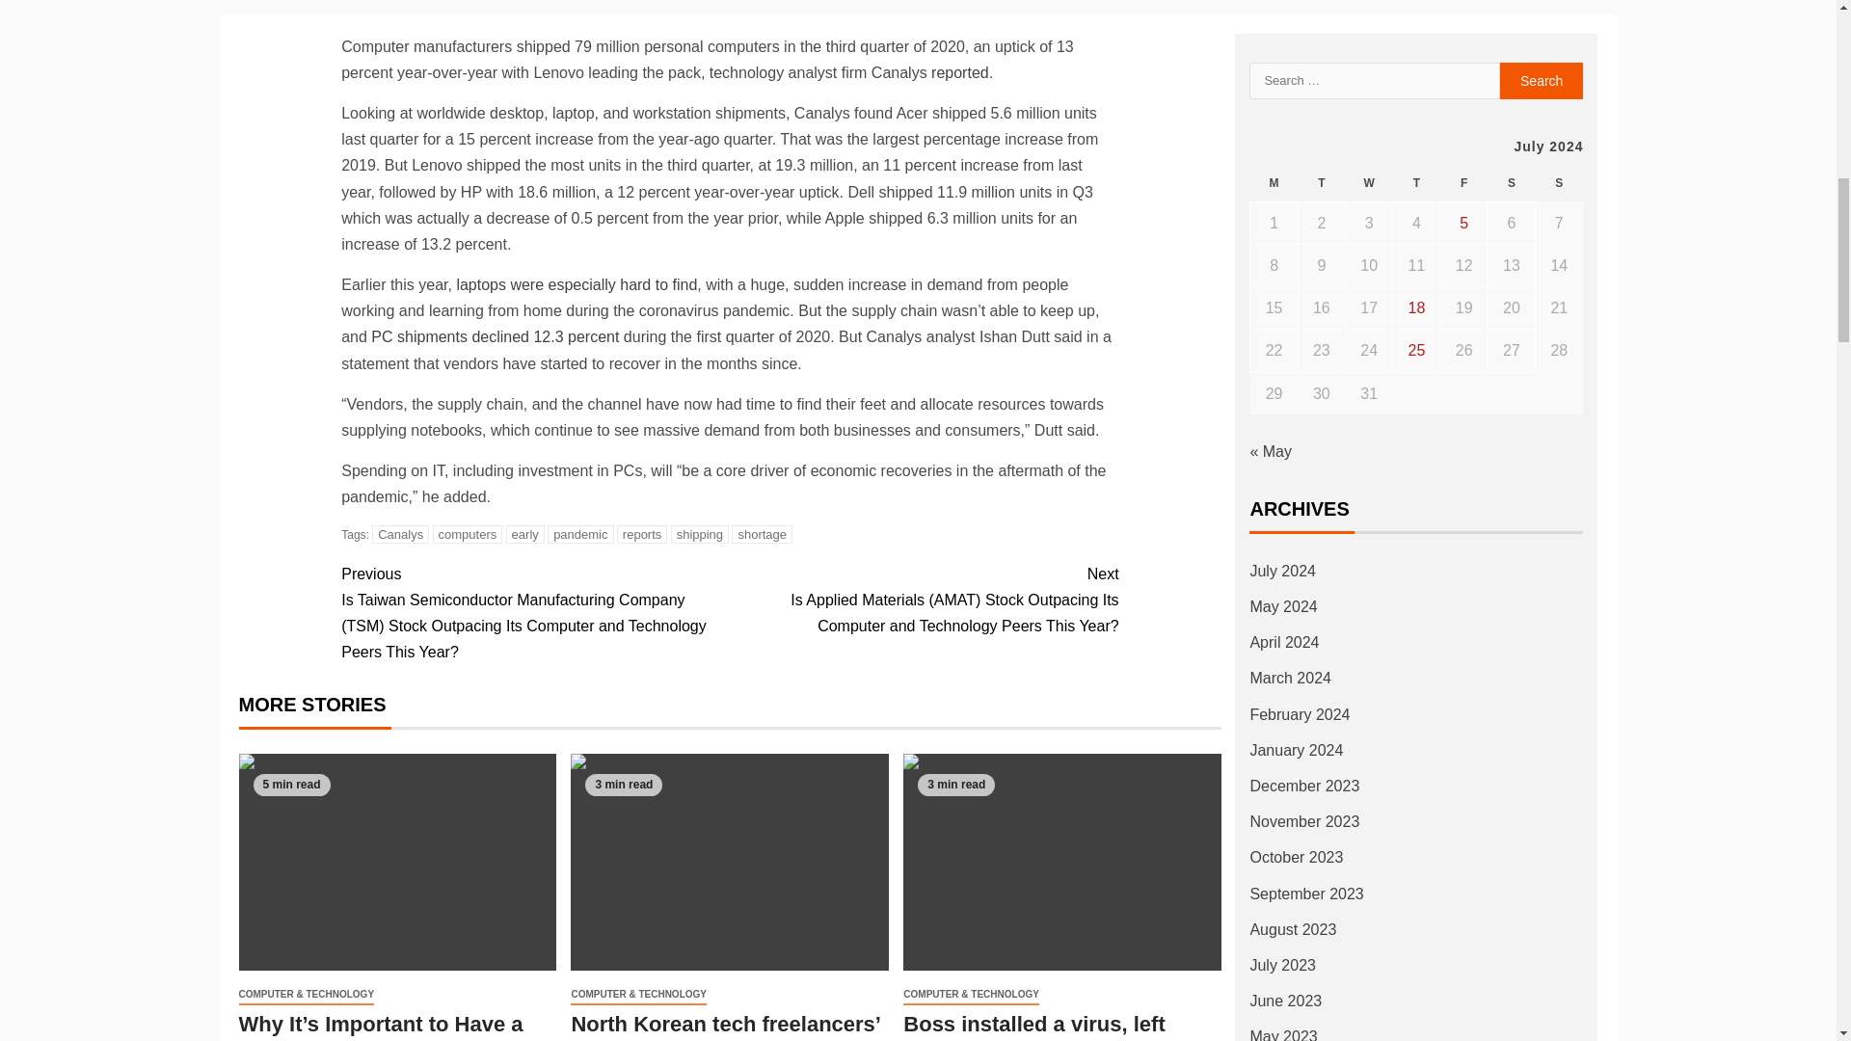 The height and width of the screenshot is (1041, 1851). Describe the element at coordinates (1416, 183) in the screenshot. I see `Thursday` at that location.